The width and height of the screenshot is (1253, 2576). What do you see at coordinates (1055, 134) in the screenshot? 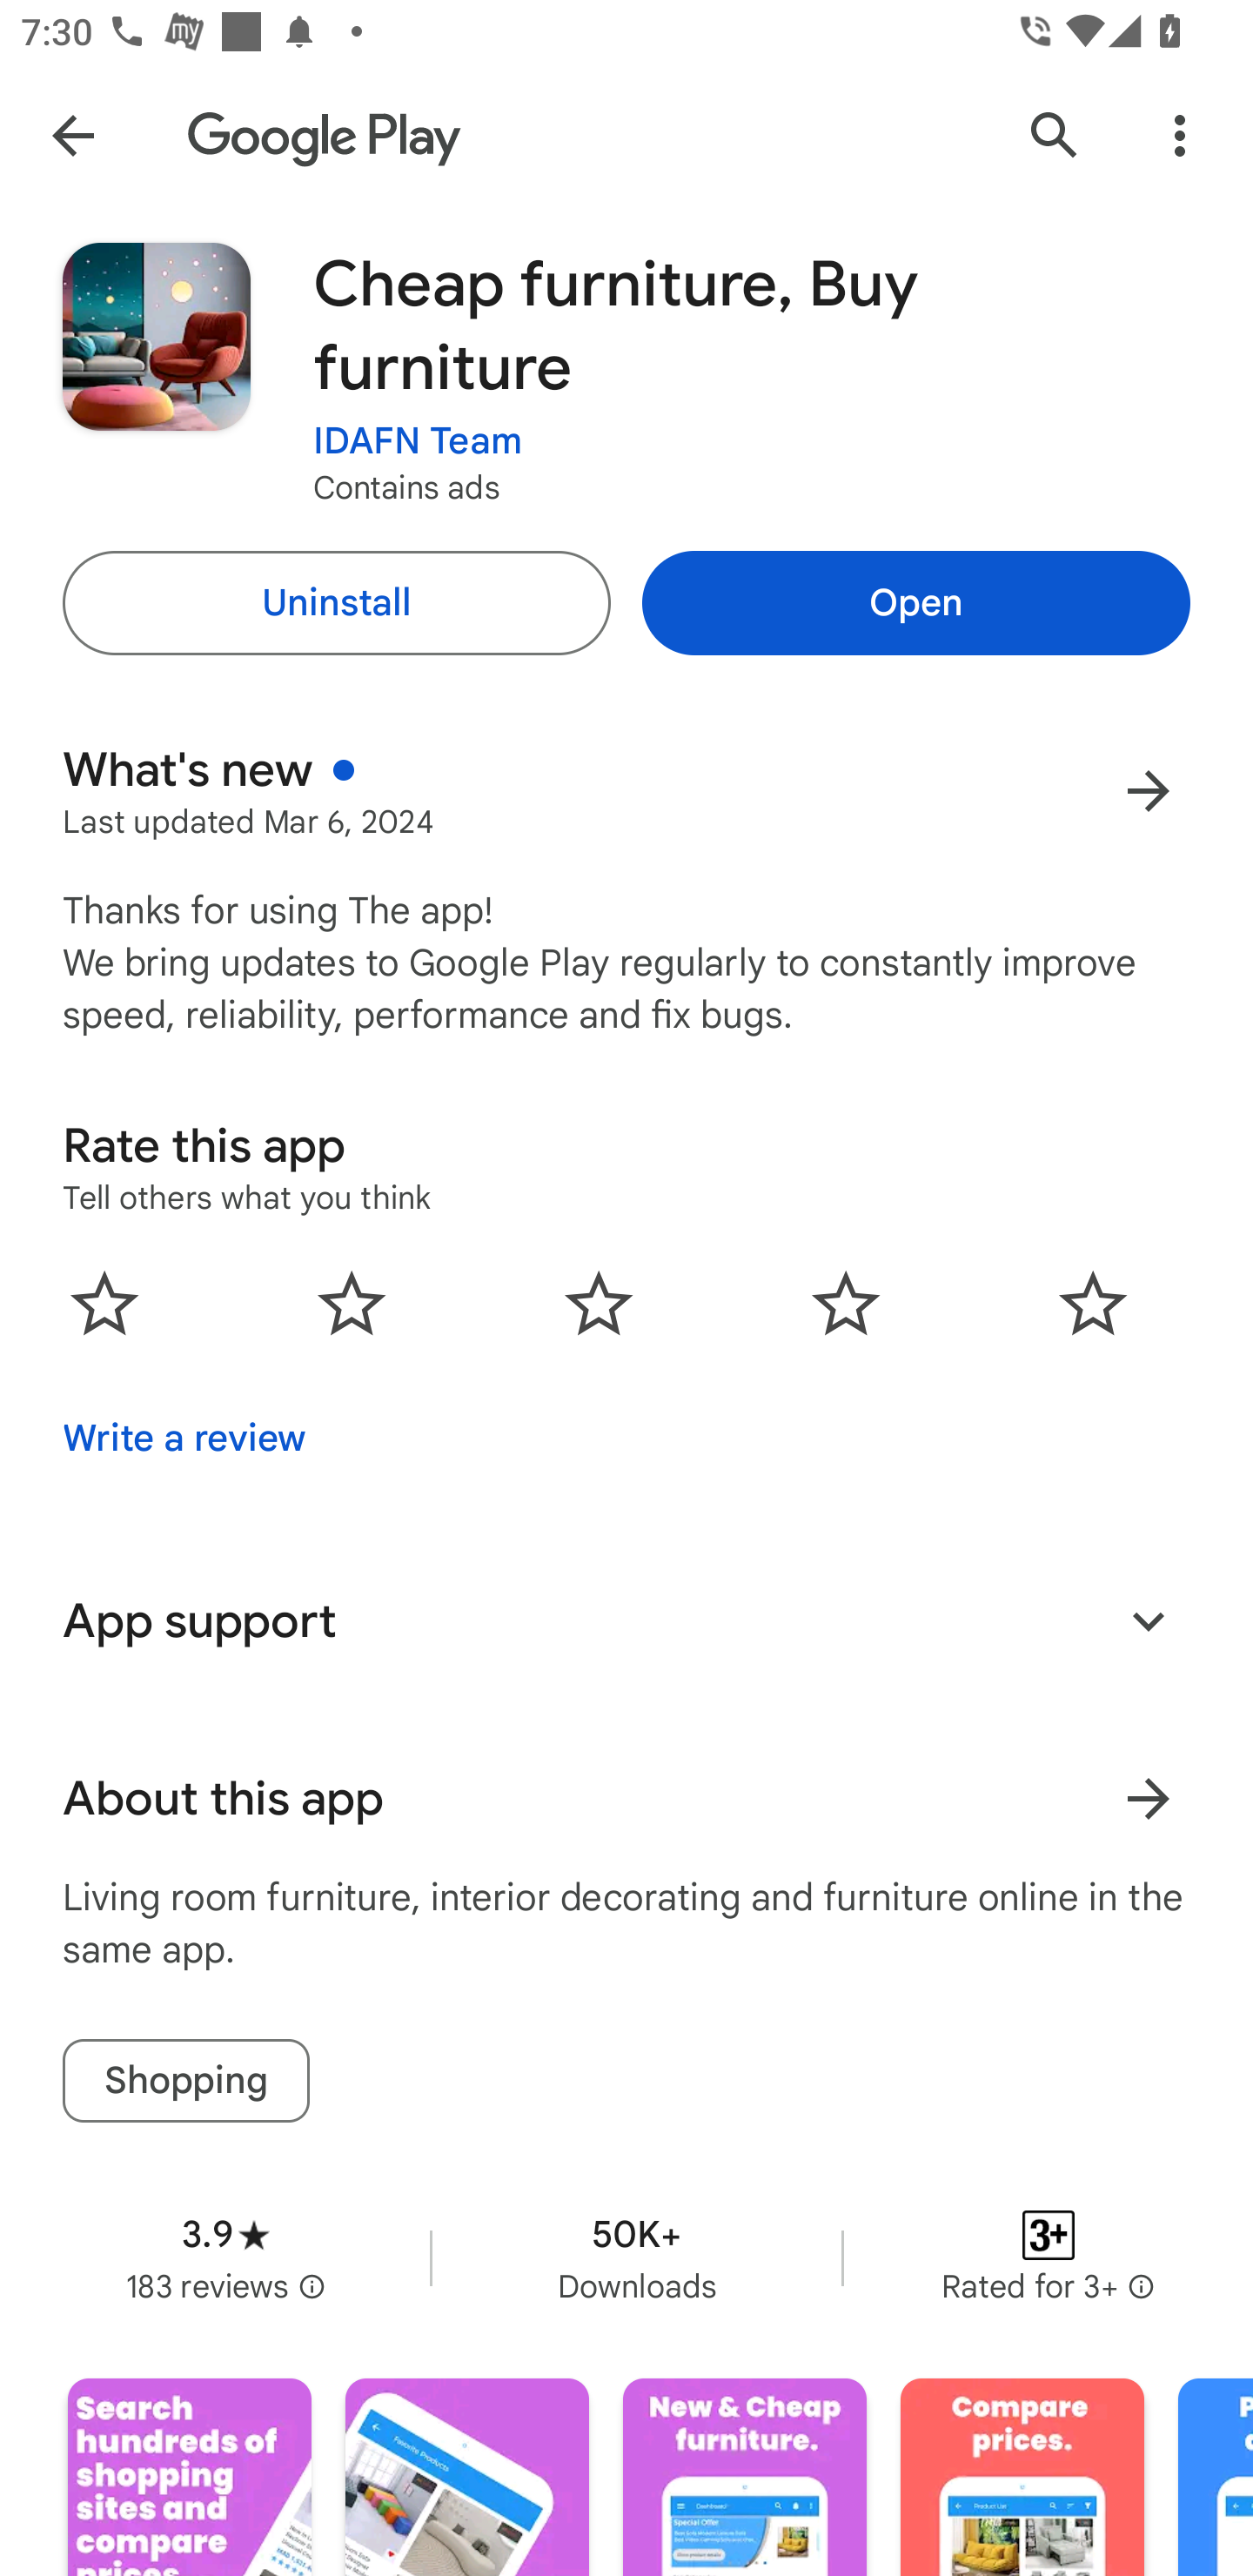
I see `Search Google Play` at bounding box center [1055, 134].